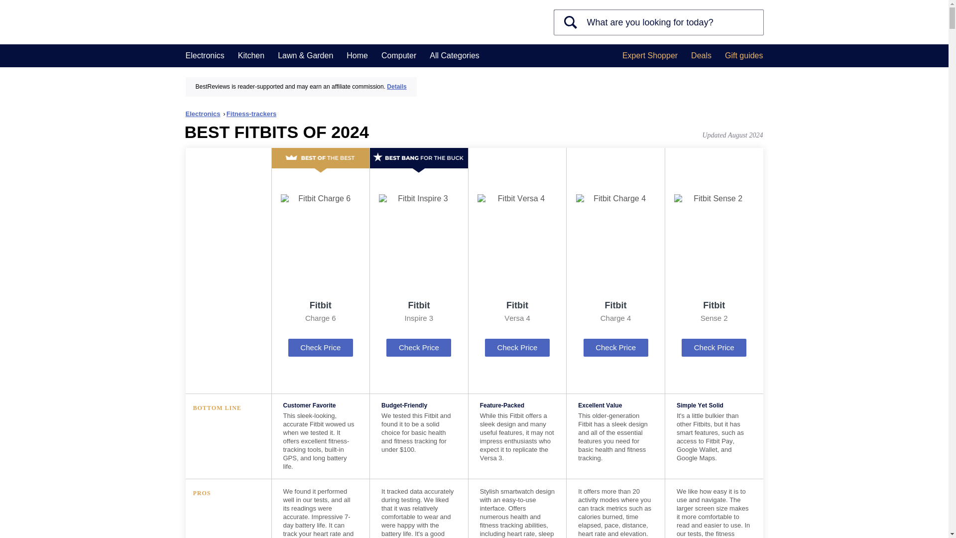  What do you see at coordinates (650, 56) in the screenshot?
I see `Expert Shopper` at bounding box center [650, 56].